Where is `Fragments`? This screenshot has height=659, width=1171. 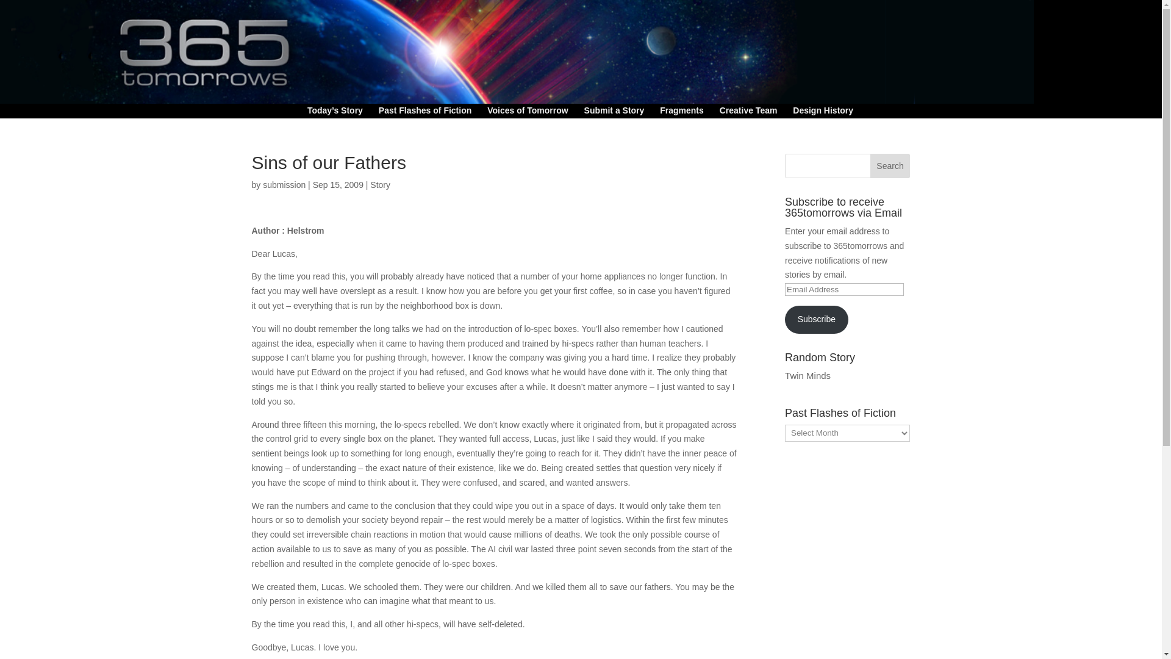 Fragments is located at coordinates (682, 112).